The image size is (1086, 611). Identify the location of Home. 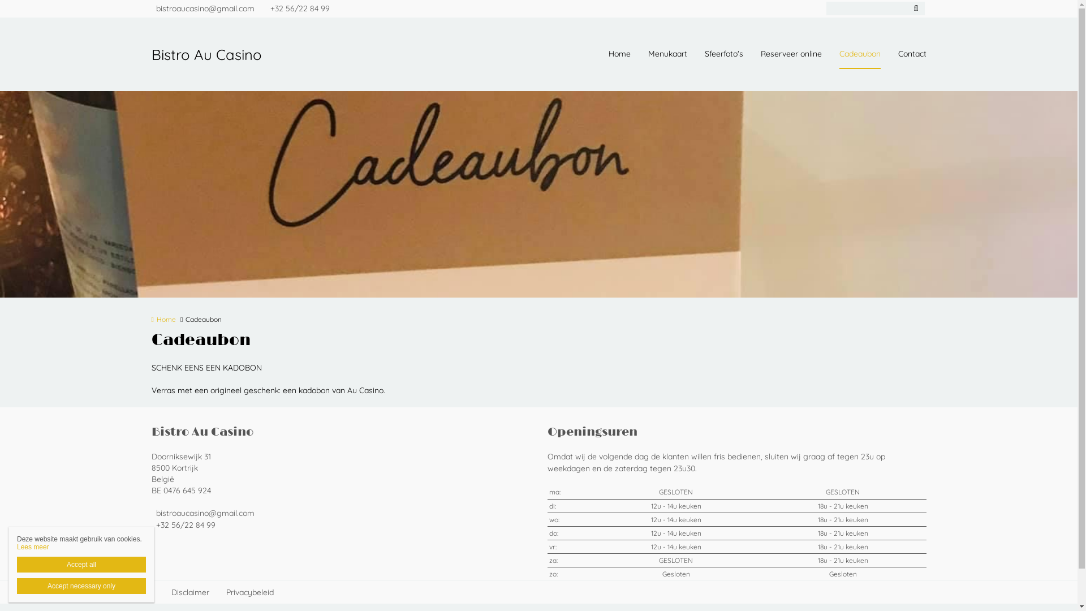
(164, 319).